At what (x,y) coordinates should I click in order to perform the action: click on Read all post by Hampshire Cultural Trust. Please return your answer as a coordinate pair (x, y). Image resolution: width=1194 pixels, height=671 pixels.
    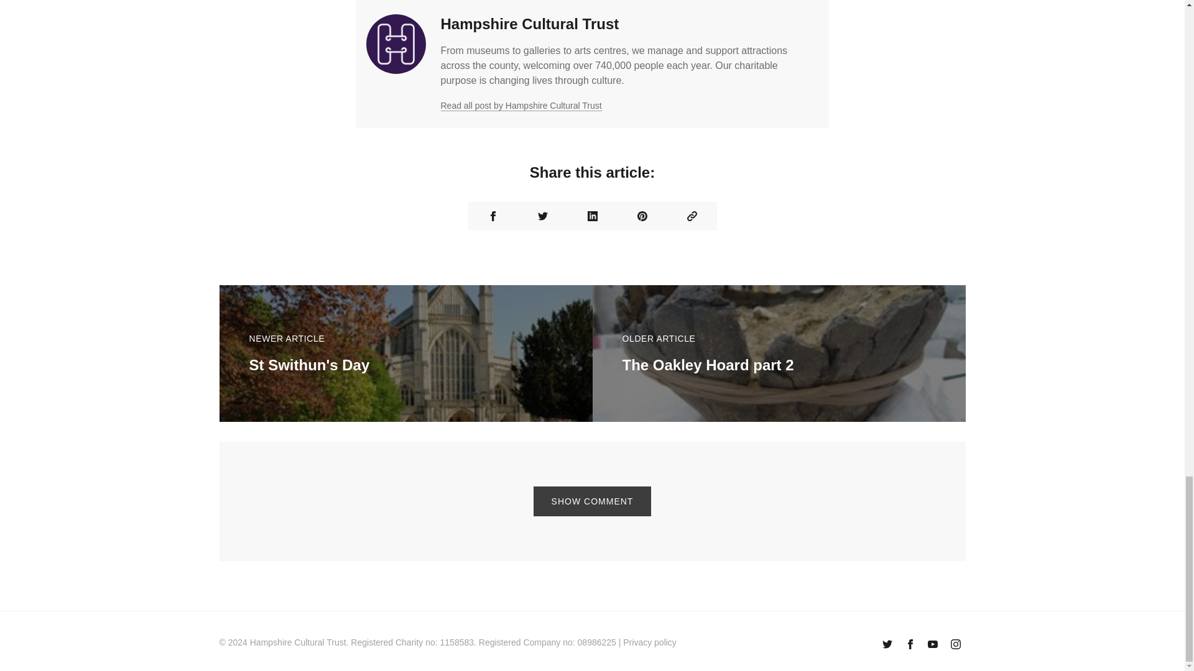
    Looking at the image, I should click on (521, 106).